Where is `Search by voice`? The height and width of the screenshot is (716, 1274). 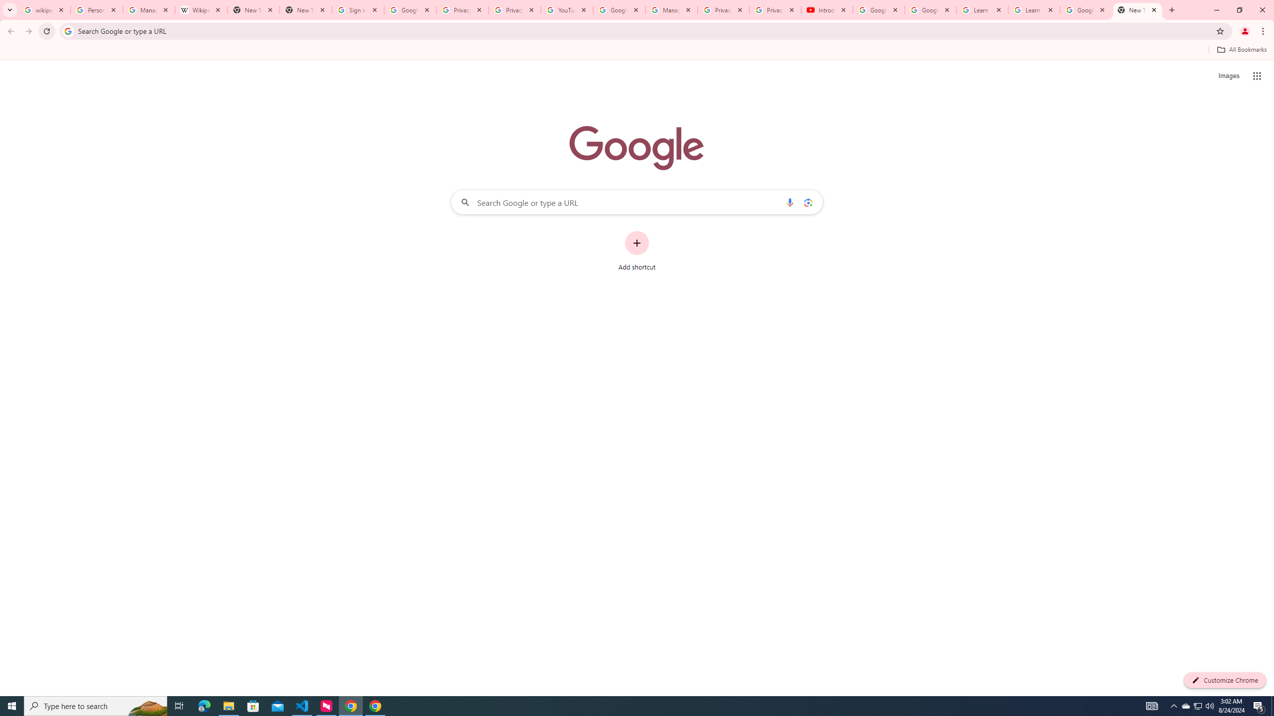
Search by voice is located at coordinates (790, 202).